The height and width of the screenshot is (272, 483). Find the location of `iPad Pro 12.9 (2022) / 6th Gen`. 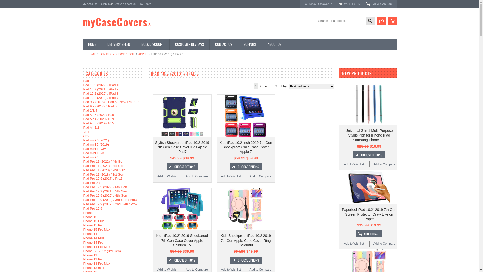

iPad Pro 12.9 (2022) / 6th Gen is located at coordinates (105, 187).